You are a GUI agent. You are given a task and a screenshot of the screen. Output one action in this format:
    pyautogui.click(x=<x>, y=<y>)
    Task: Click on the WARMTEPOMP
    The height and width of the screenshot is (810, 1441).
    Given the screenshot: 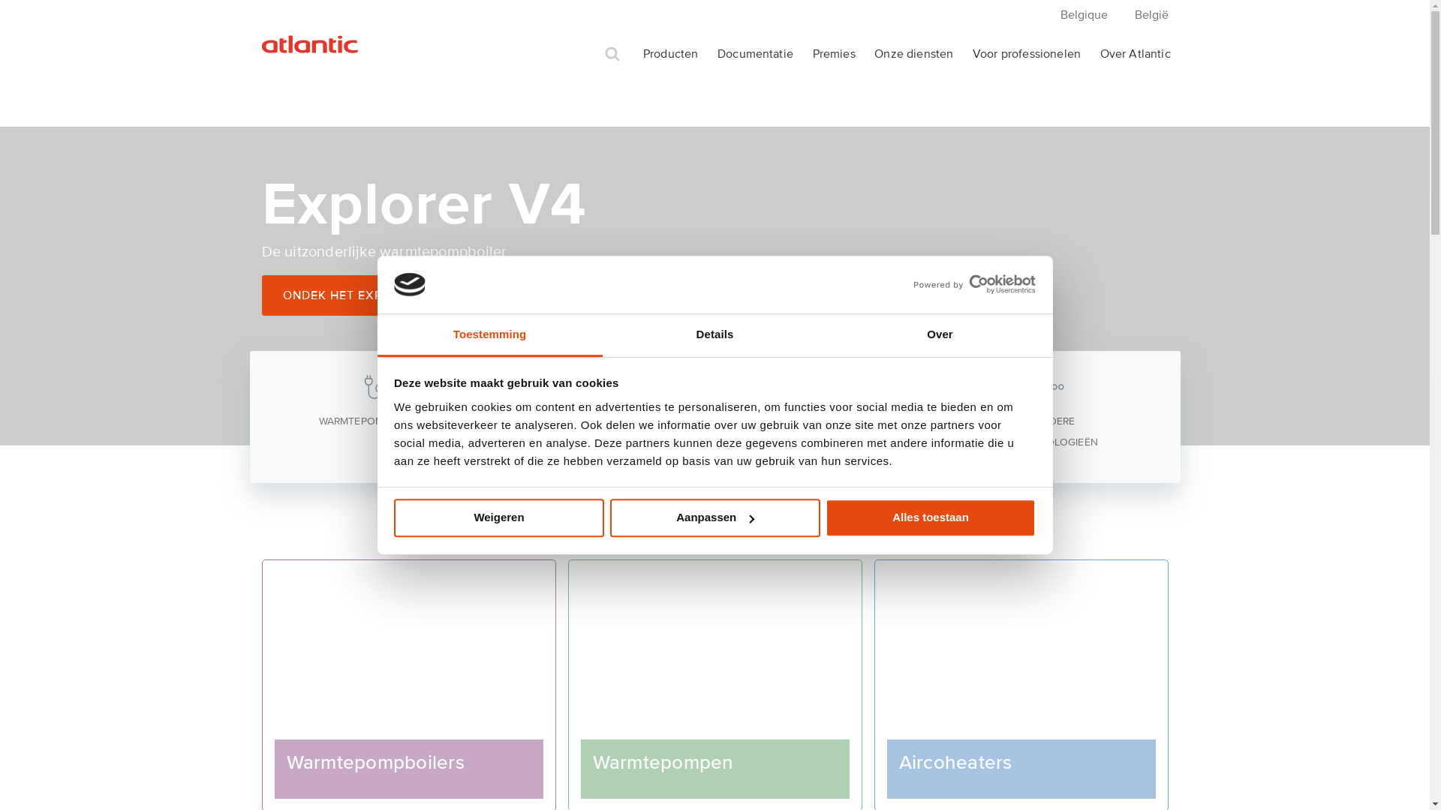 What is the action you would take?
    pyautogui.click(x=545, y=403)
    